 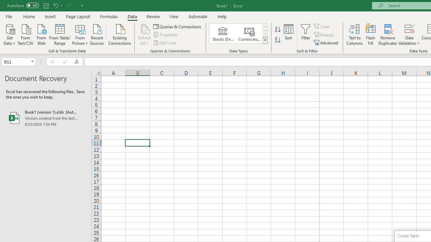 What do you see at coordinates (306, 34) in the screenshot?
I see `Filter` at bounding box center [306, 34].